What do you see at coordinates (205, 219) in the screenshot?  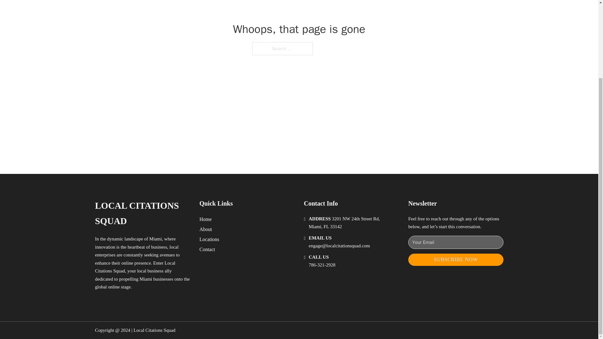 I see `Home` at bounding box center [205, 219].